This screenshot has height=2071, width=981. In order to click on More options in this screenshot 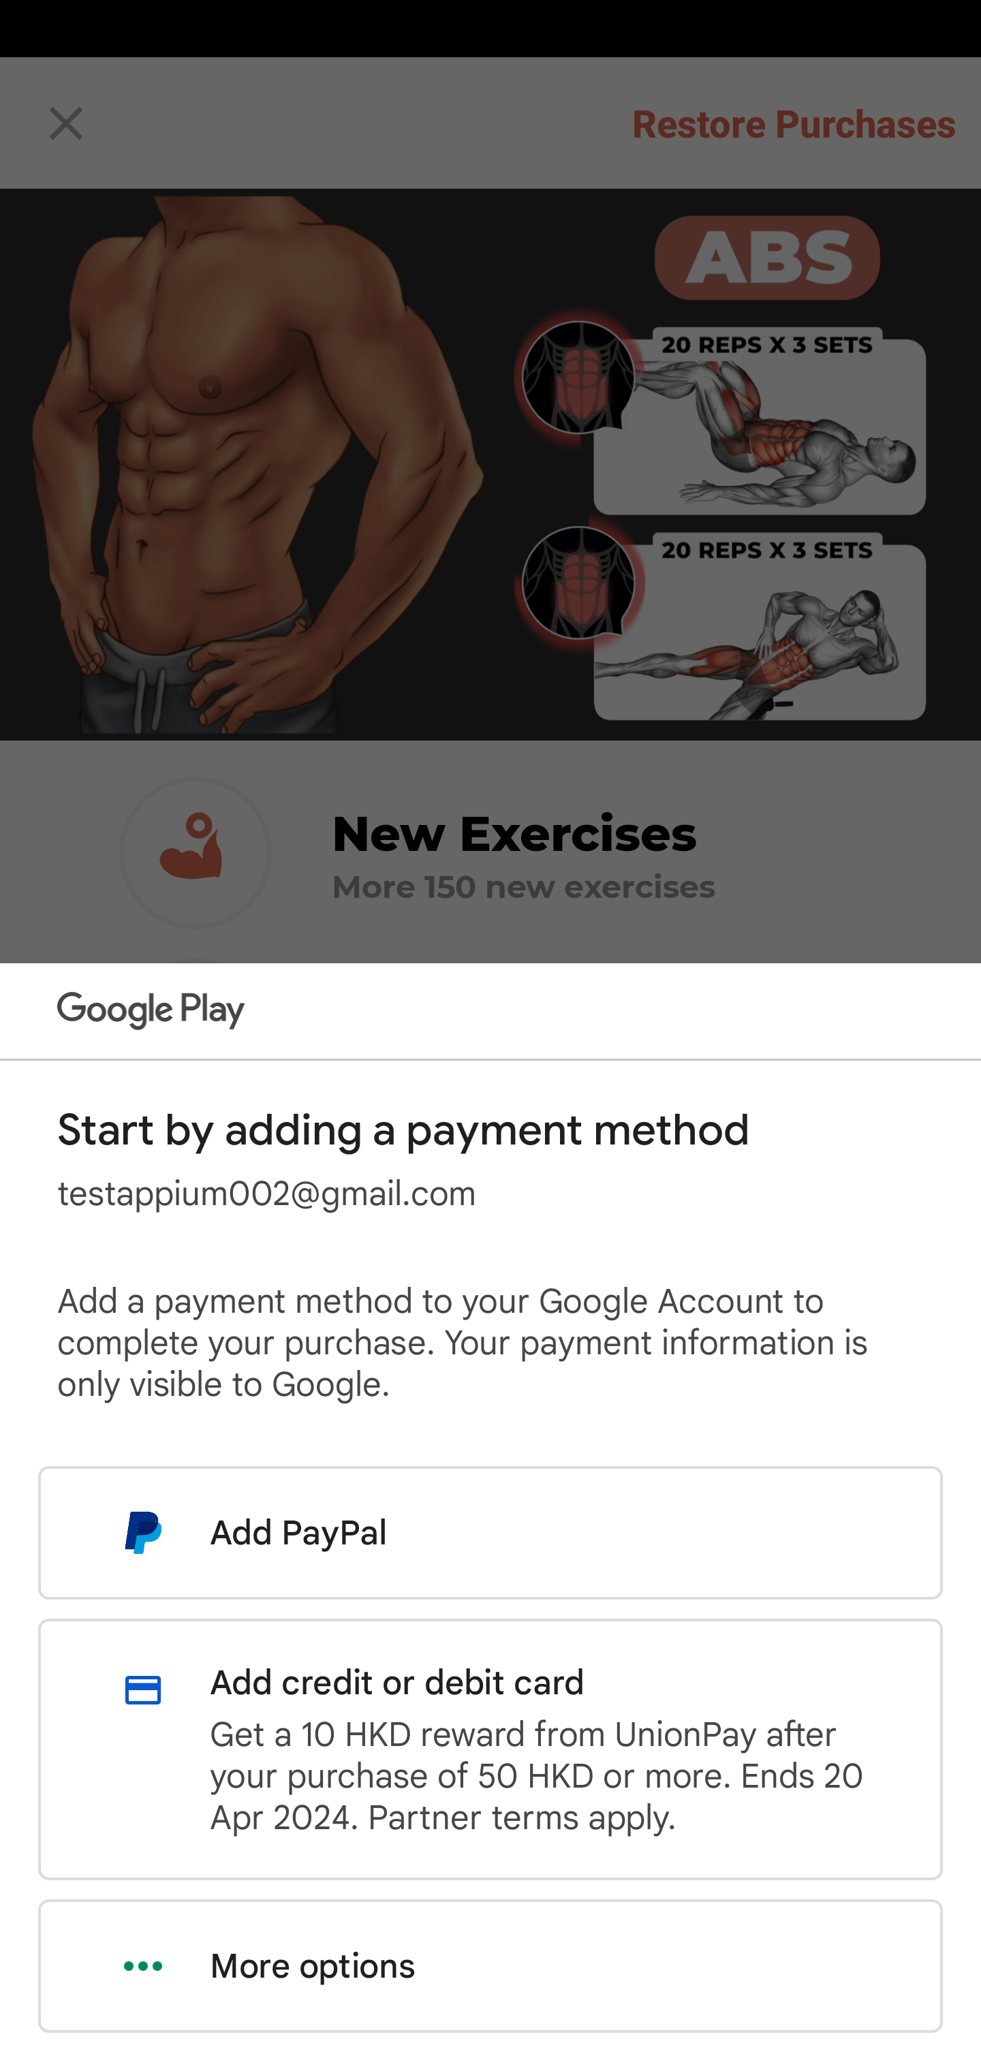, I will do `click(490, 1966)`.